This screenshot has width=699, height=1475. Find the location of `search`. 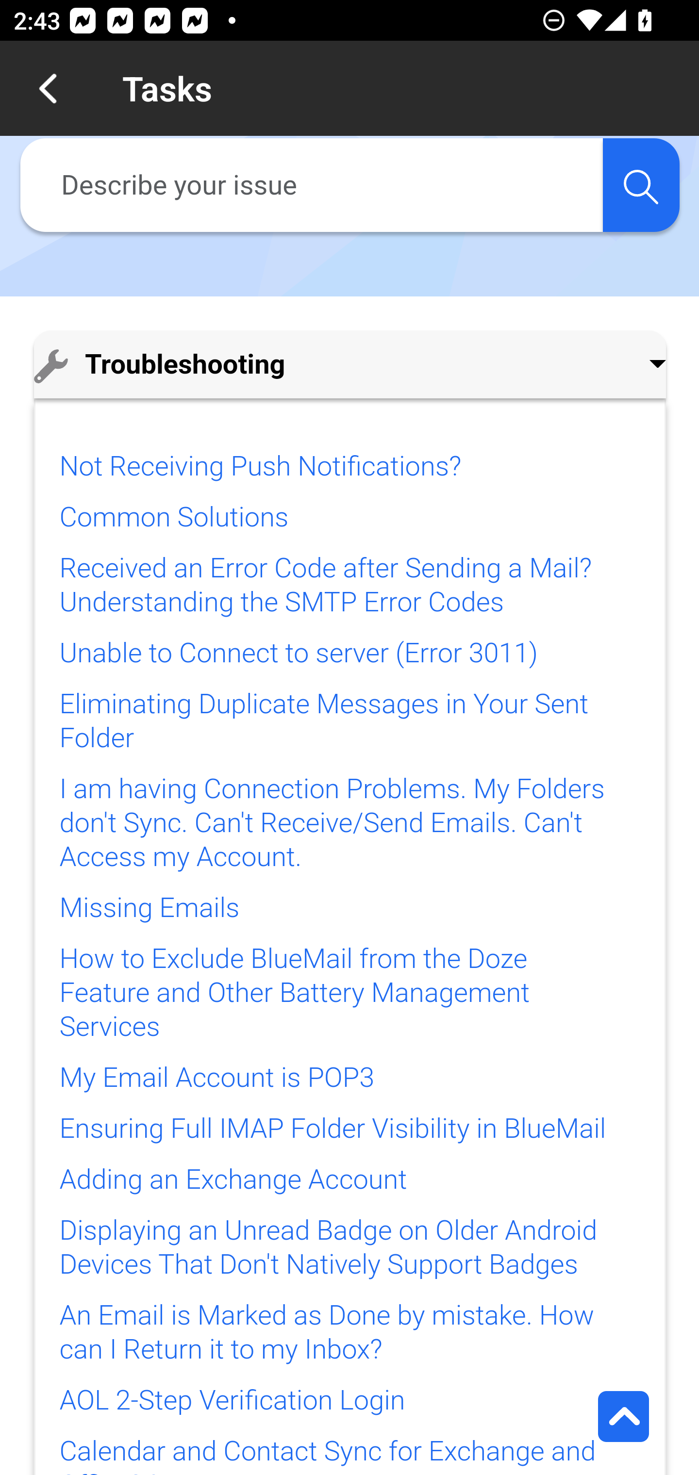

search is located at coordinates (641, 185).